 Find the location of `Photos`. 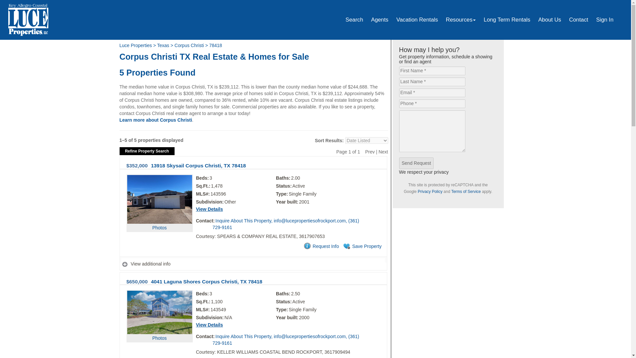

Photos is located at coordinates (160, 213).